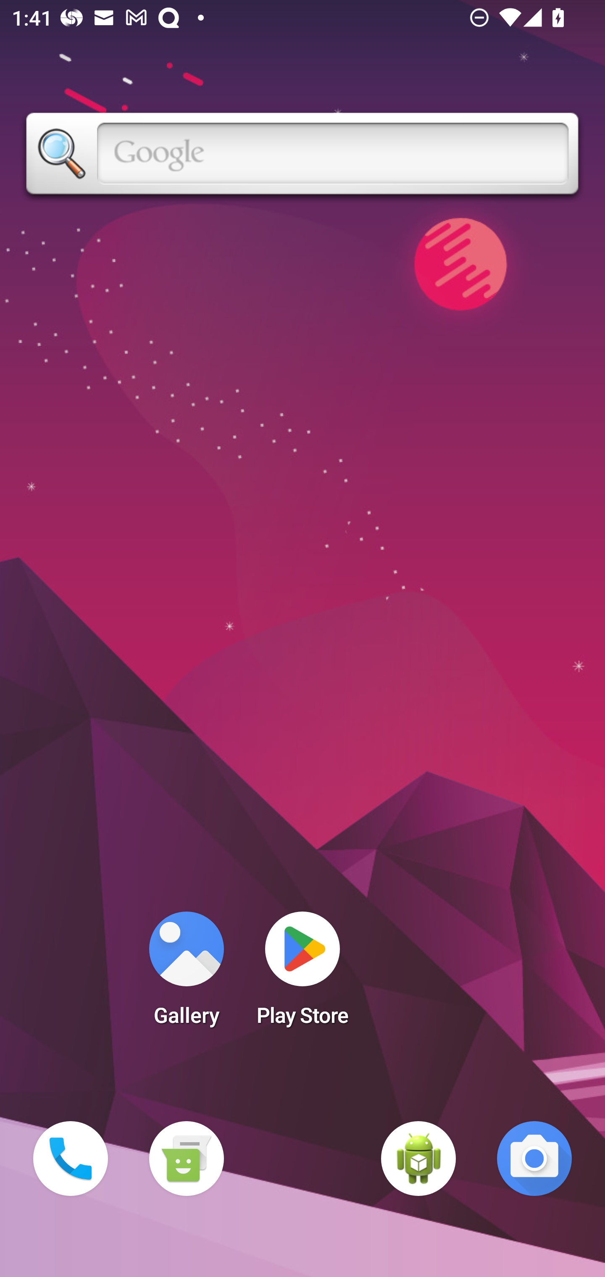 The height and width of the screenshot is (1277, 605). Describe the element at coordinates (534, 1159) in the screenshot. I see `Camera` at that location.